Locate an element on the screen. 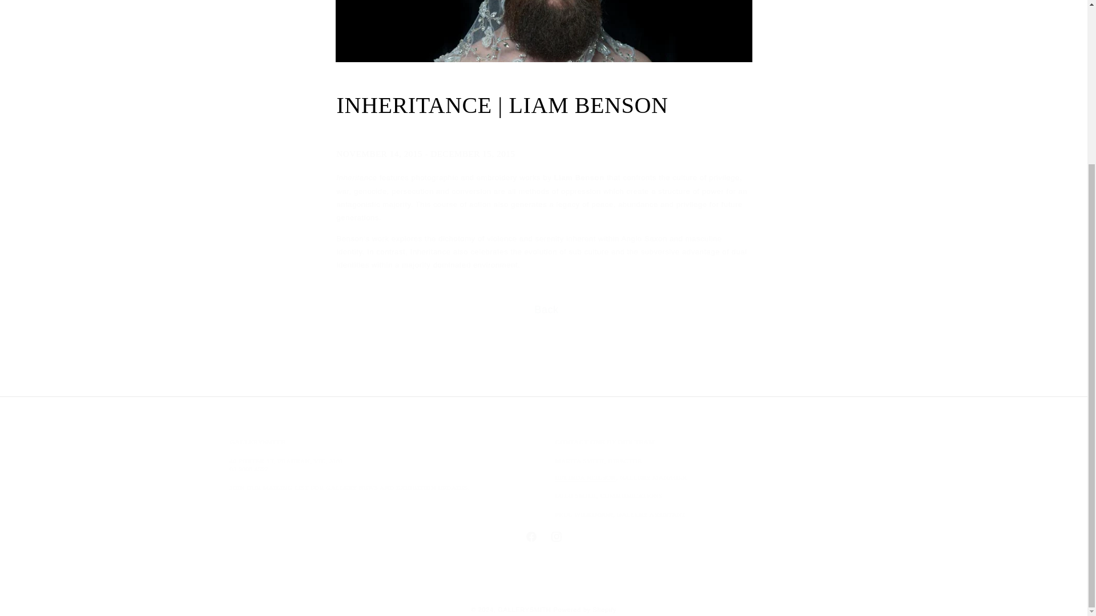  JOIN OUR MAILING LIST is located at coordinates (585, 609).